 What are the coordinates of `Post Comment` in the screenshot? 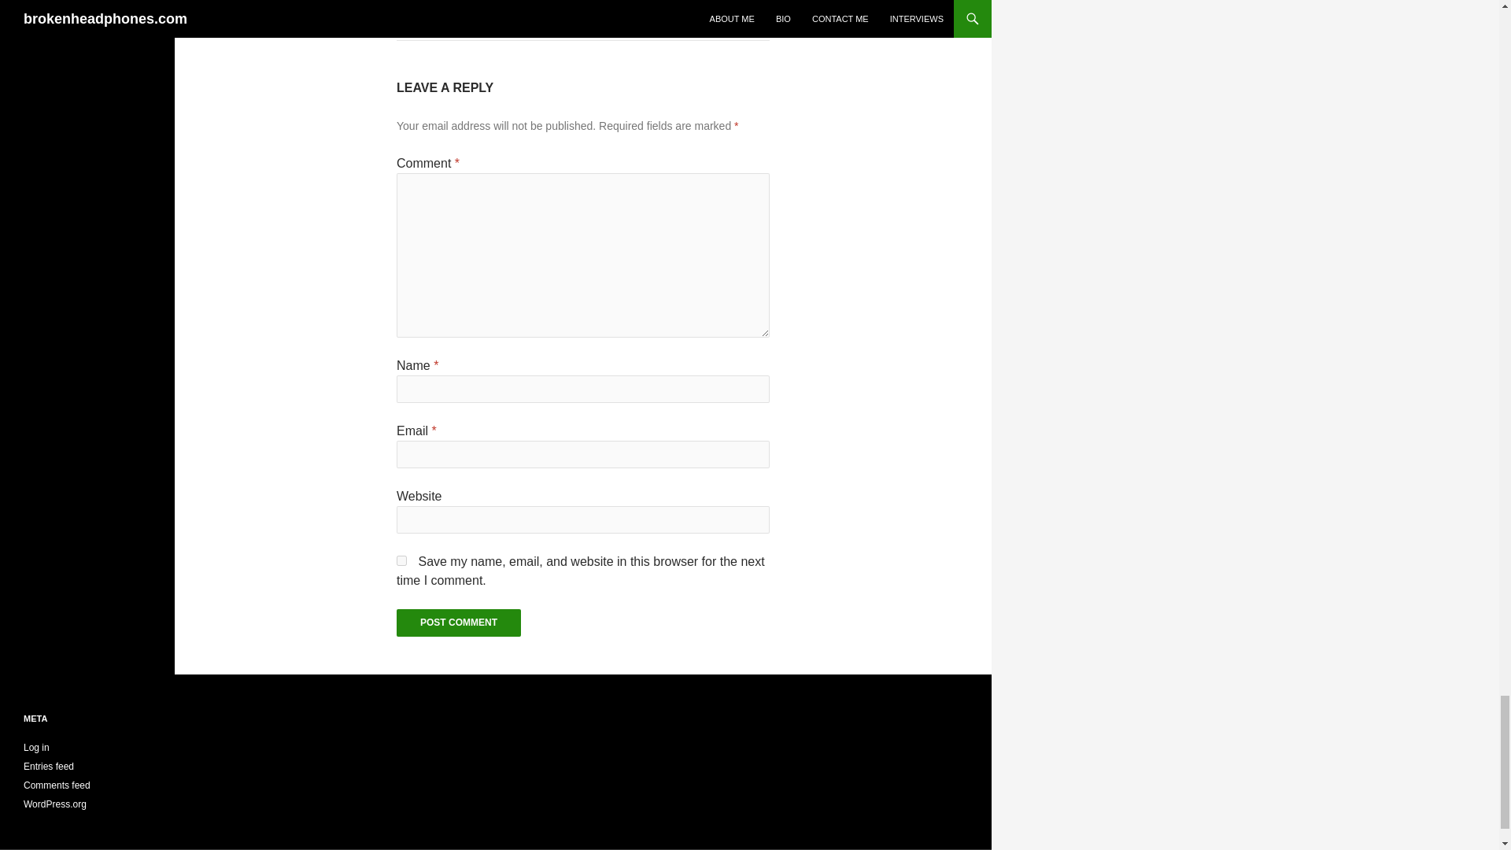 It's located at (458, 623).